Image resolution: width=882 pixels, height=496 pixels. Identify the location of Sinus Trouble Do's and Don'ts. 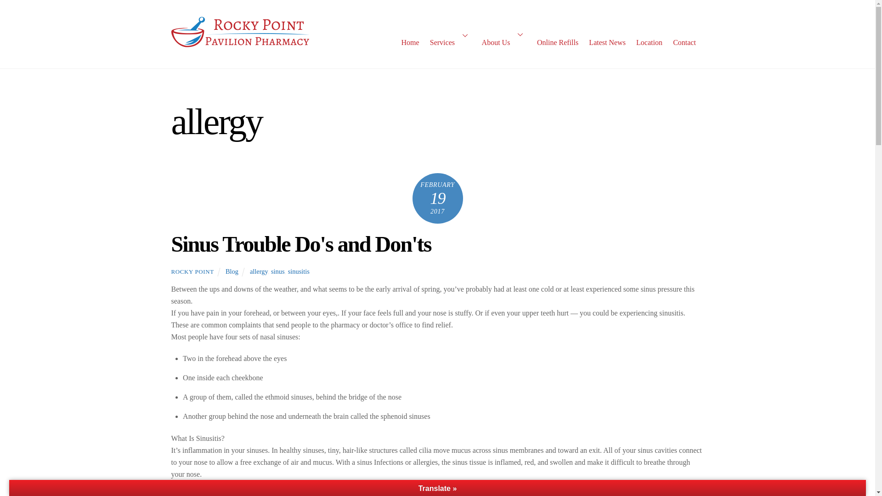
(301, 244).